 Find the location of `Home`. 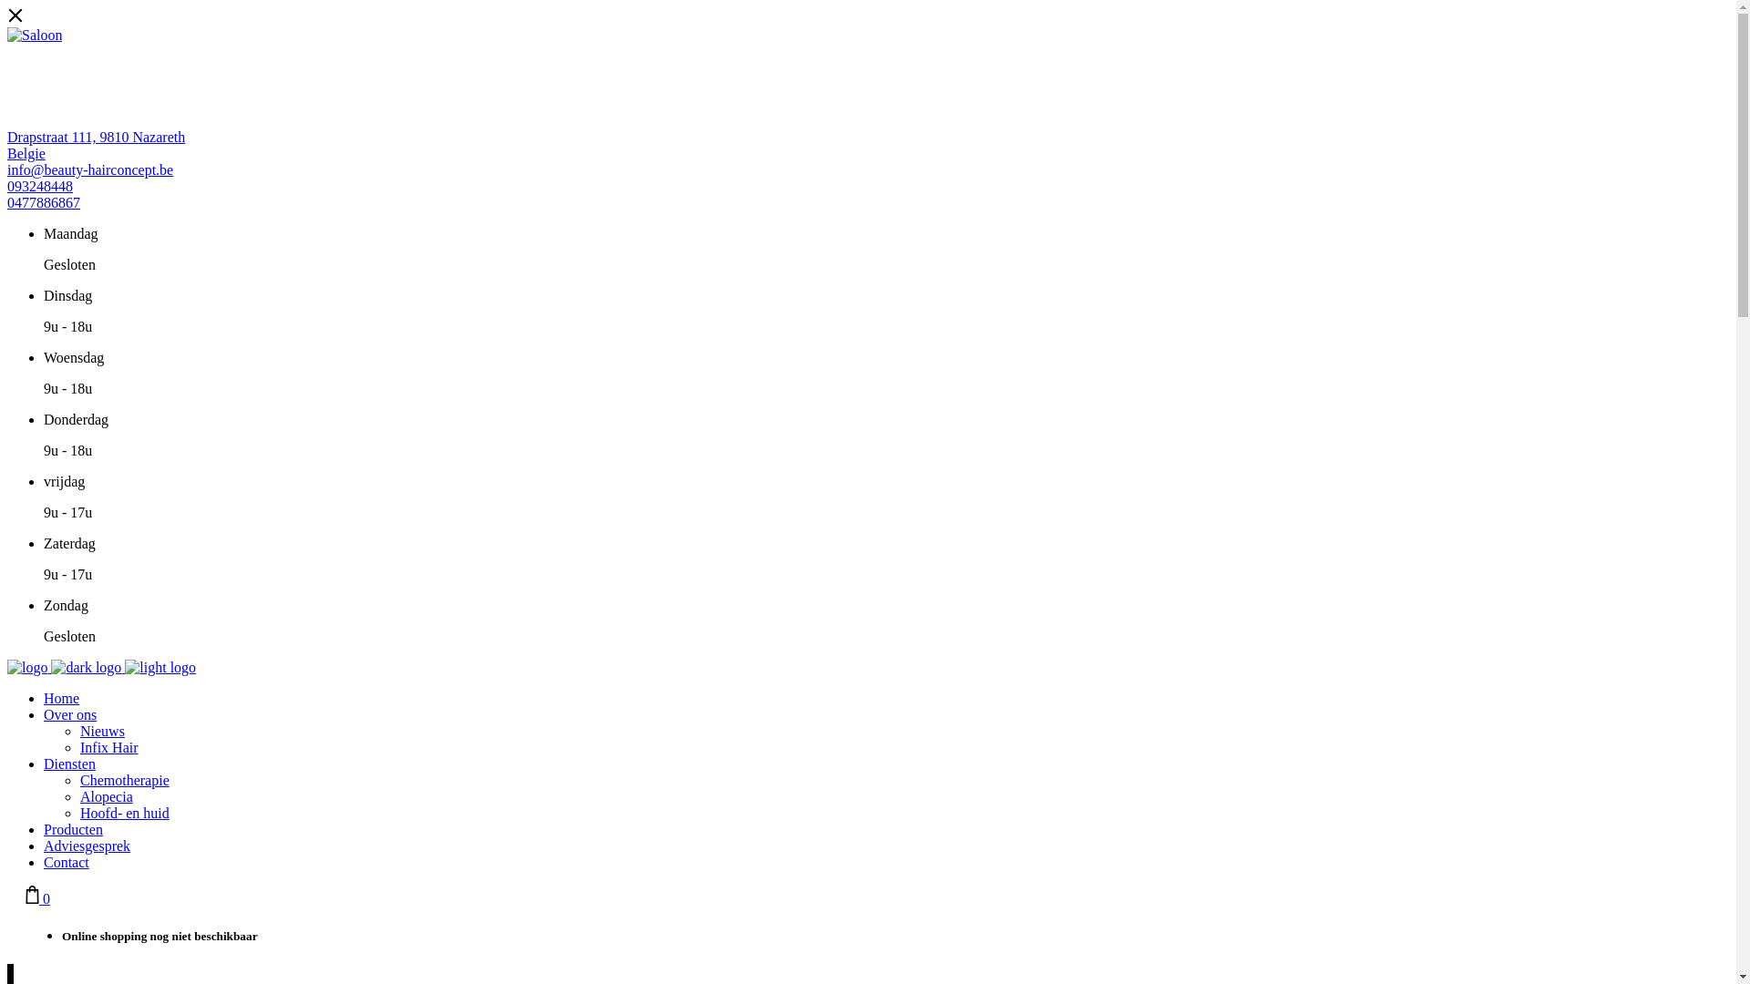

Home is located at coordinates (62, 698).